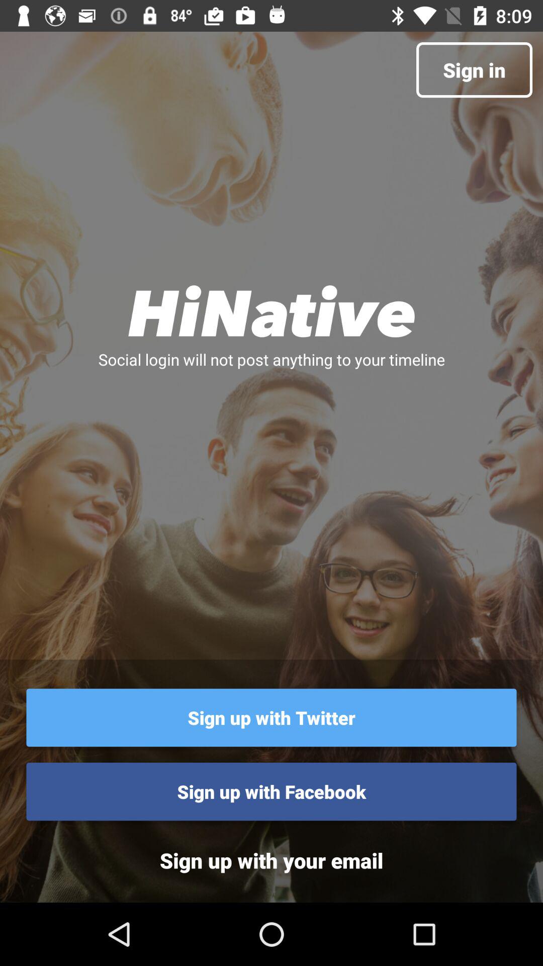  Describe the element at coordinates (474, 69) in the screenshot. I see `turn on sign in icon` at that location.